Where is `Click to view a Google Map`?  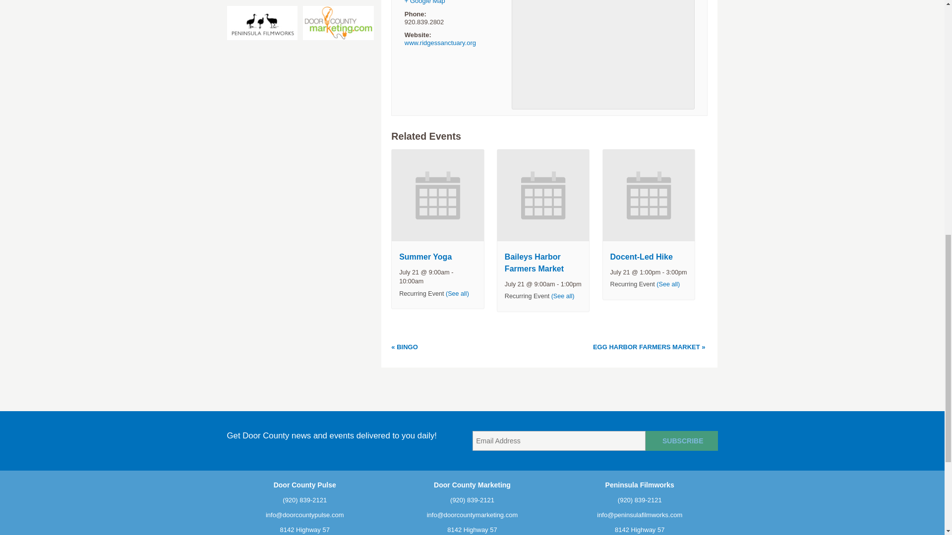
Click to view a Google Map is located at coordinates (425, 2).